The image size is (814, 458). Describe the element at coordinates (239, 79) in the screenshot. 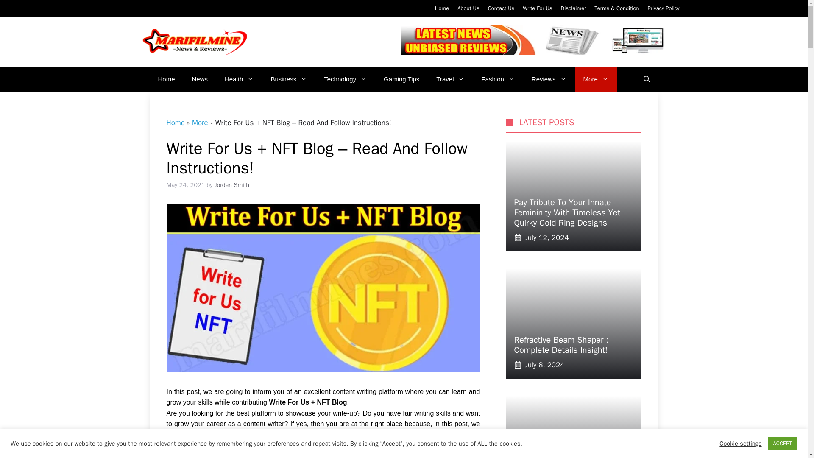

I see `Health` at that location.